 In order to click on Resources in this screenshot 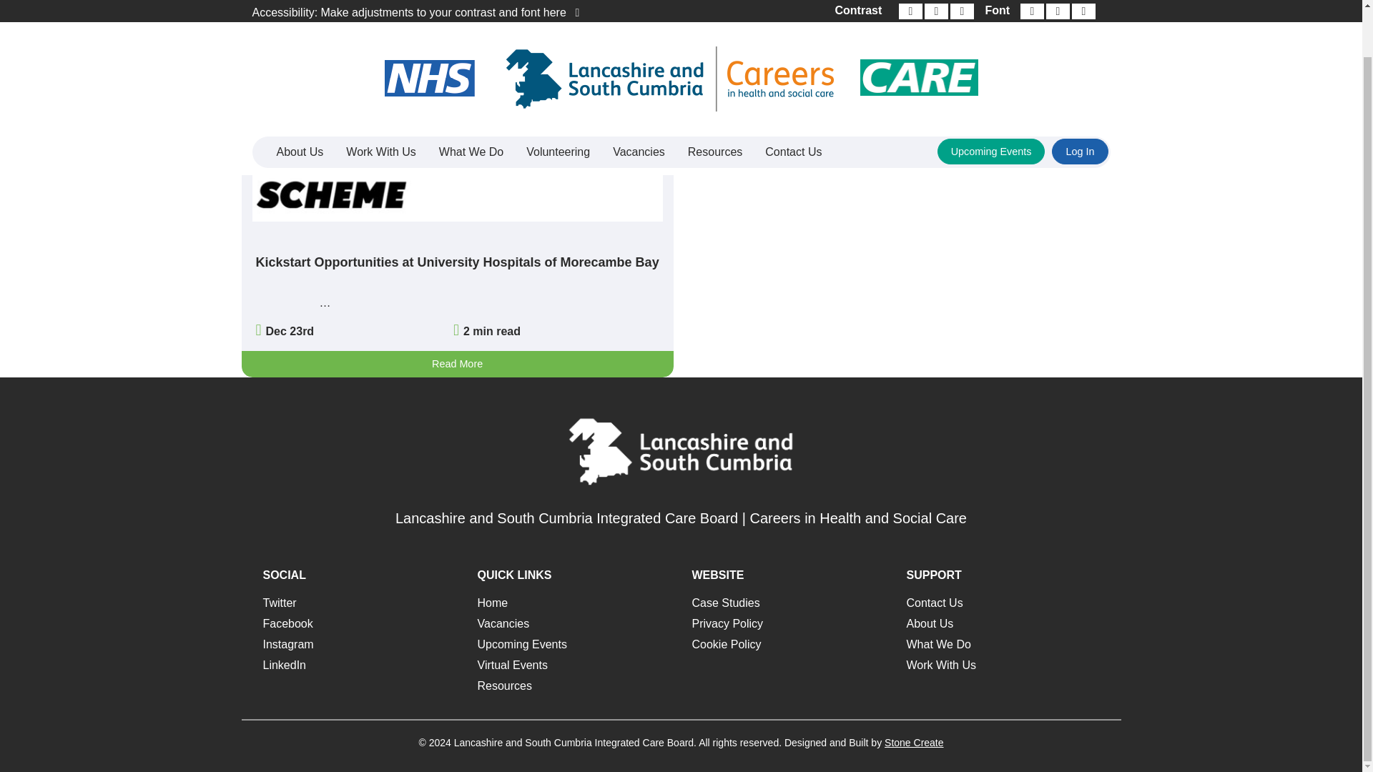, I will do `click(715, 102)`.